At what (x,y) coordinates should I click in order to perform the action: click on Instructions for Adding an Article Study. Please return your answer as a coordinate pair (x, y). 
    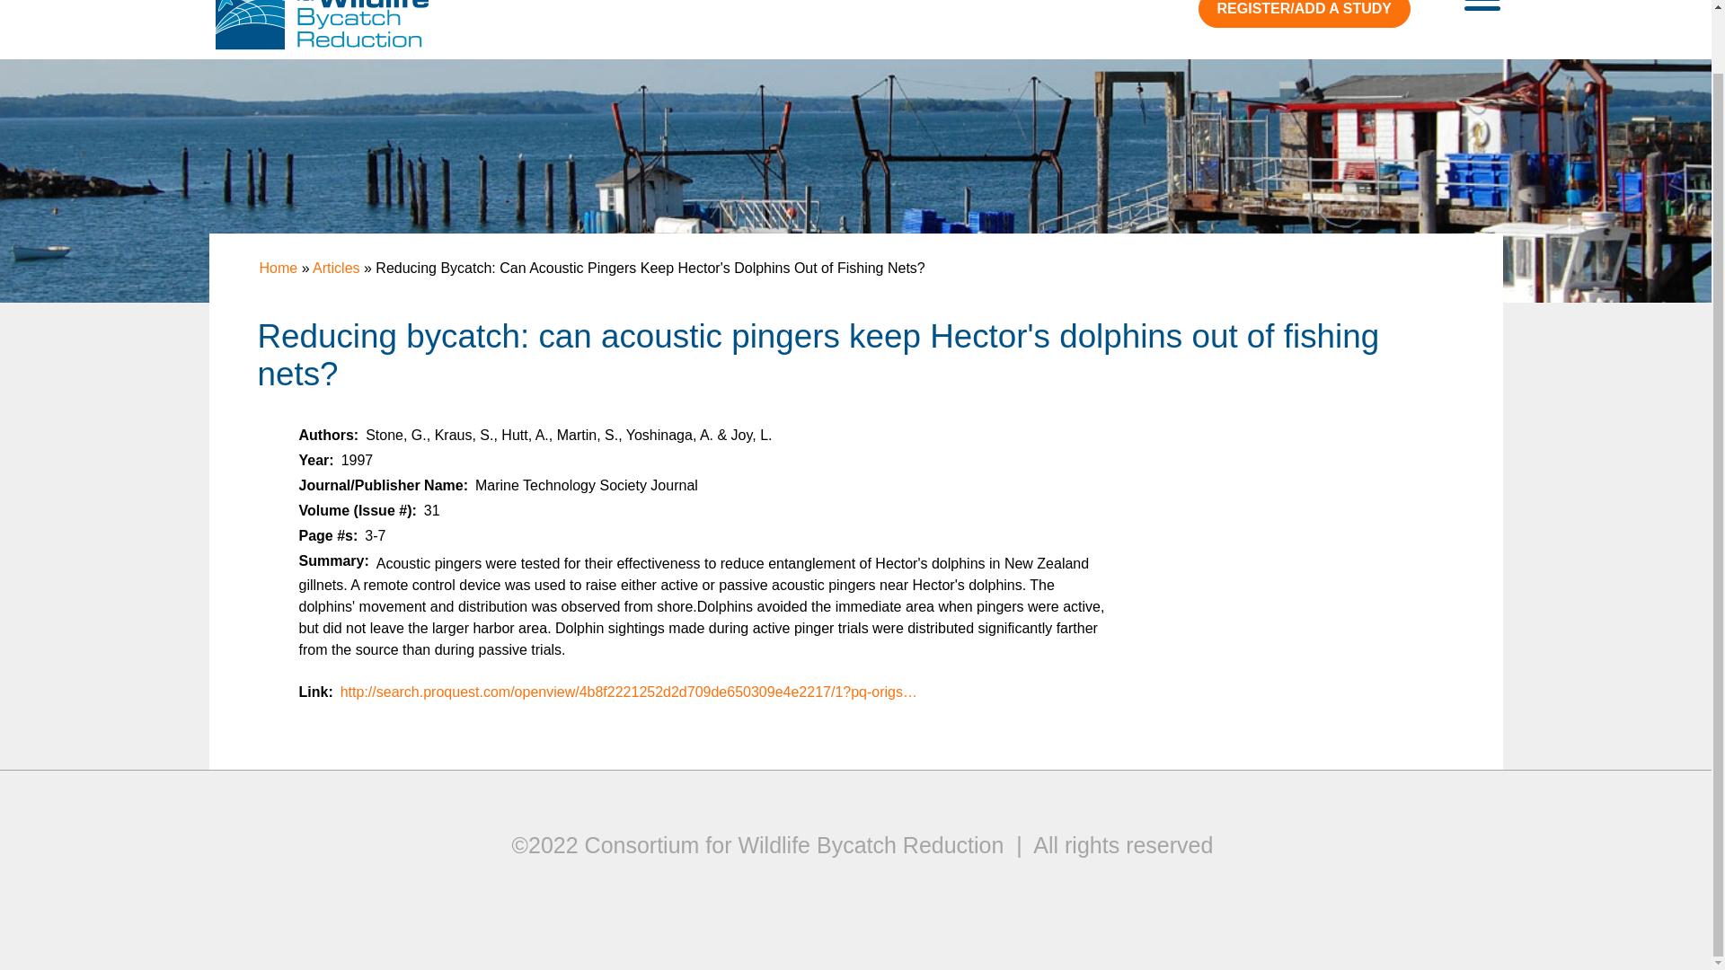
    Looking at the image, I should click on (1305, 14).